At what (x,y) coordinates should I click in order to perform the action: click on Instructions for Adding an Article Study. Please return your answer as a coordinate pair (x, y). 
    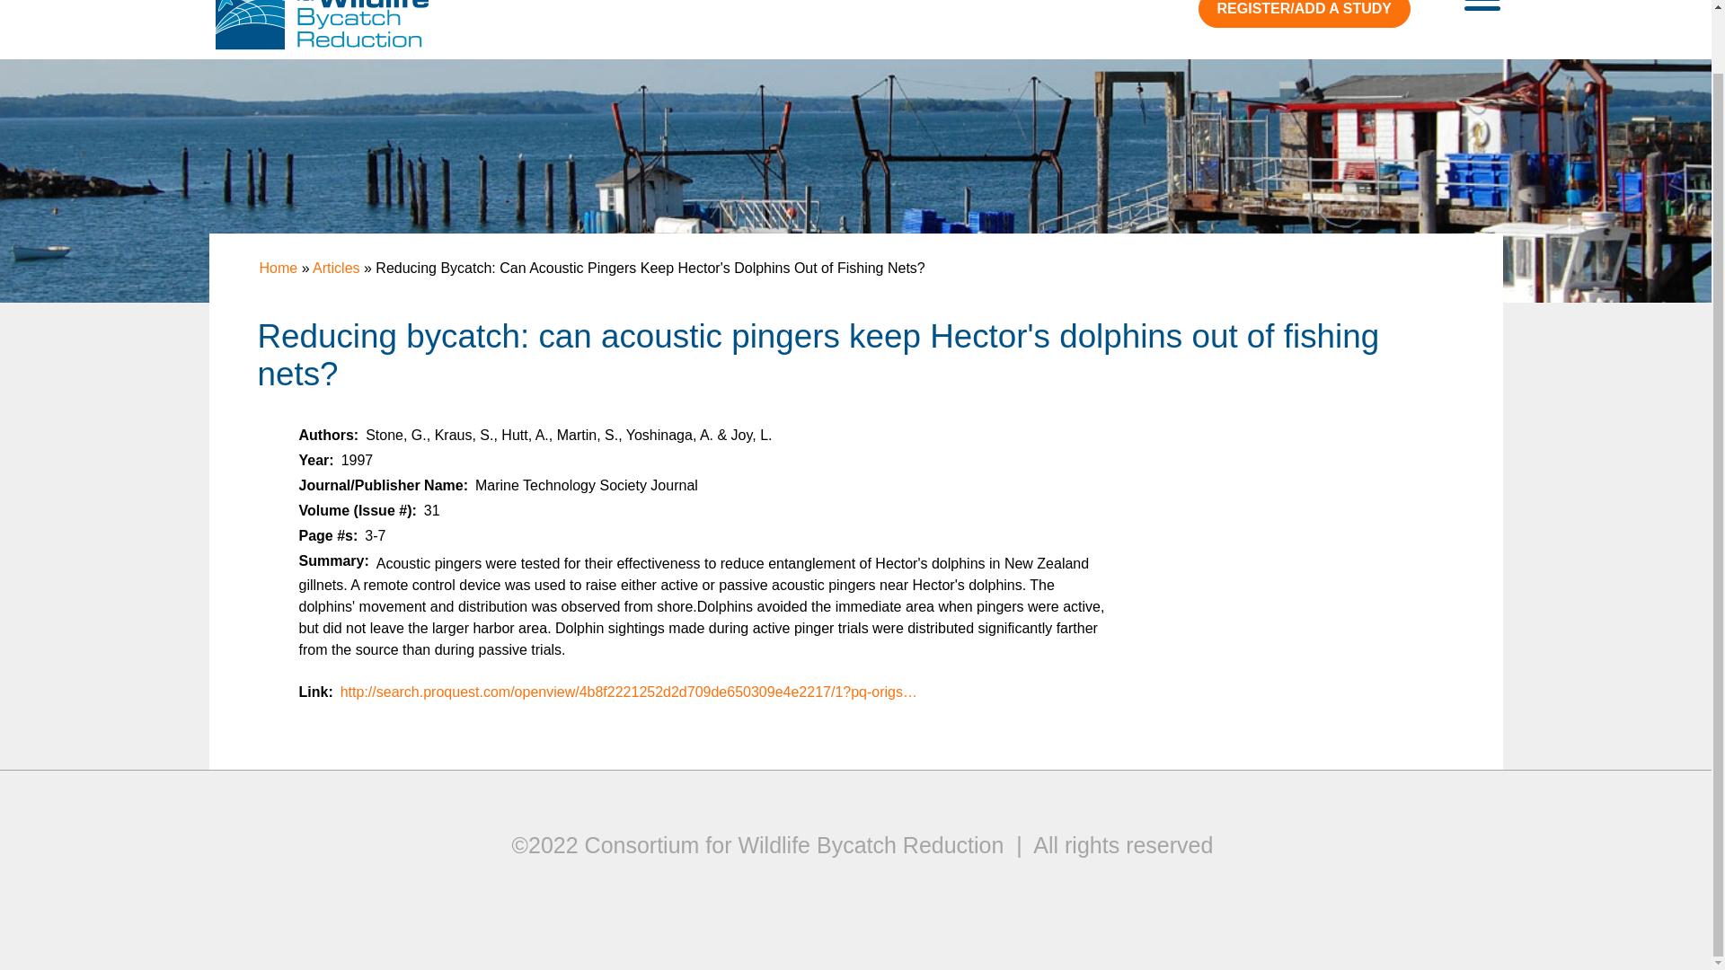
    Looking at the image, I should click on (1305, 14).